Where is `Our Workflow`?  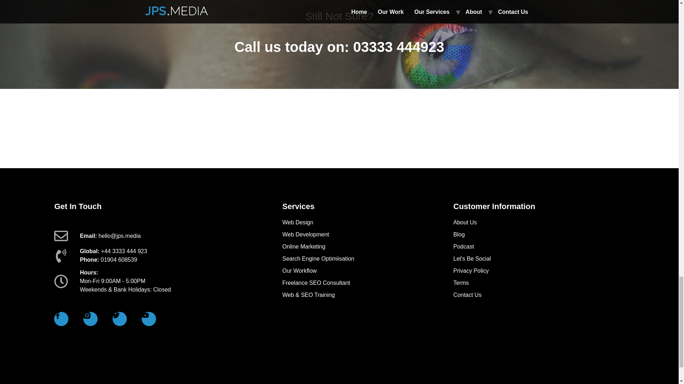 Our Workflow is located at coordinates (367, 271).